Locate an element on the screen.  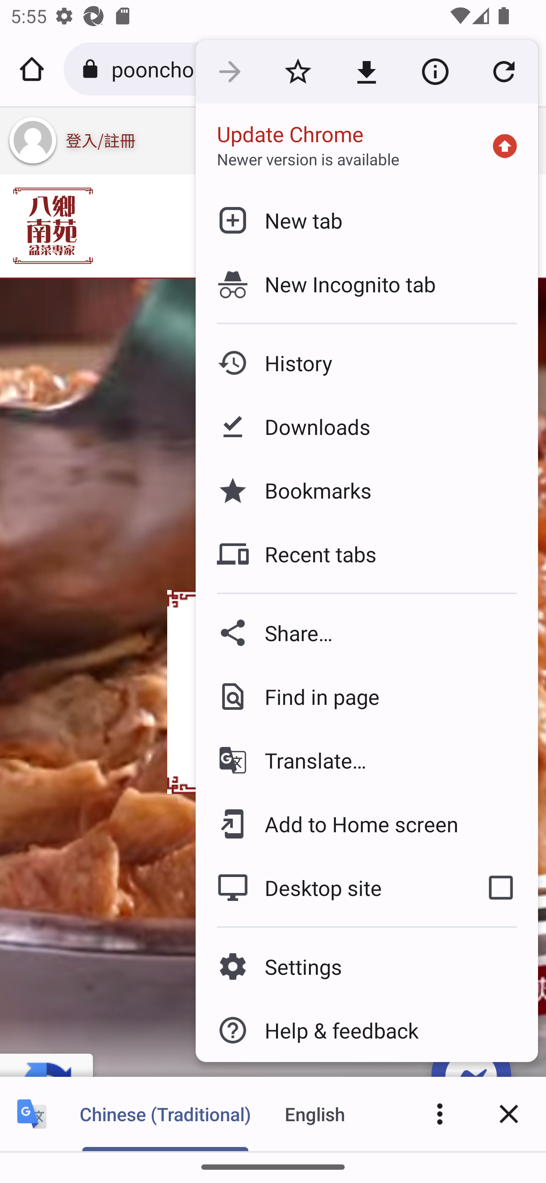
Translate… is located at coordinates (366, 761).